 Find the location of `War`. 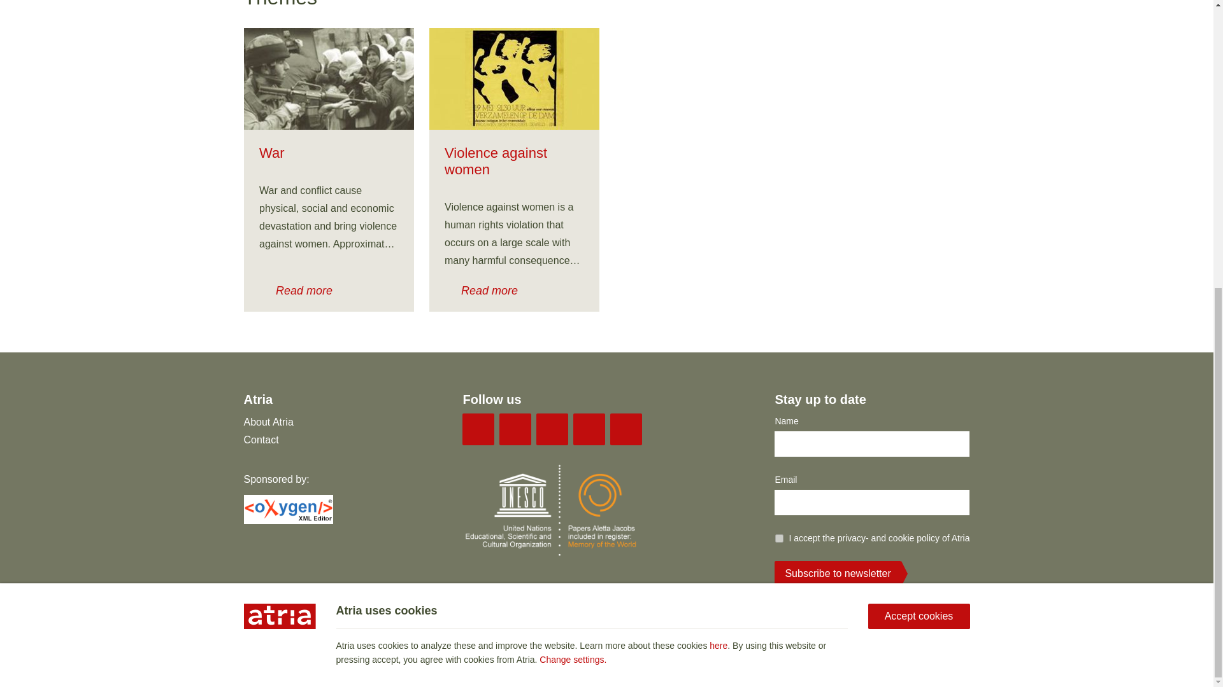

War is located at coordinates (328, 79).